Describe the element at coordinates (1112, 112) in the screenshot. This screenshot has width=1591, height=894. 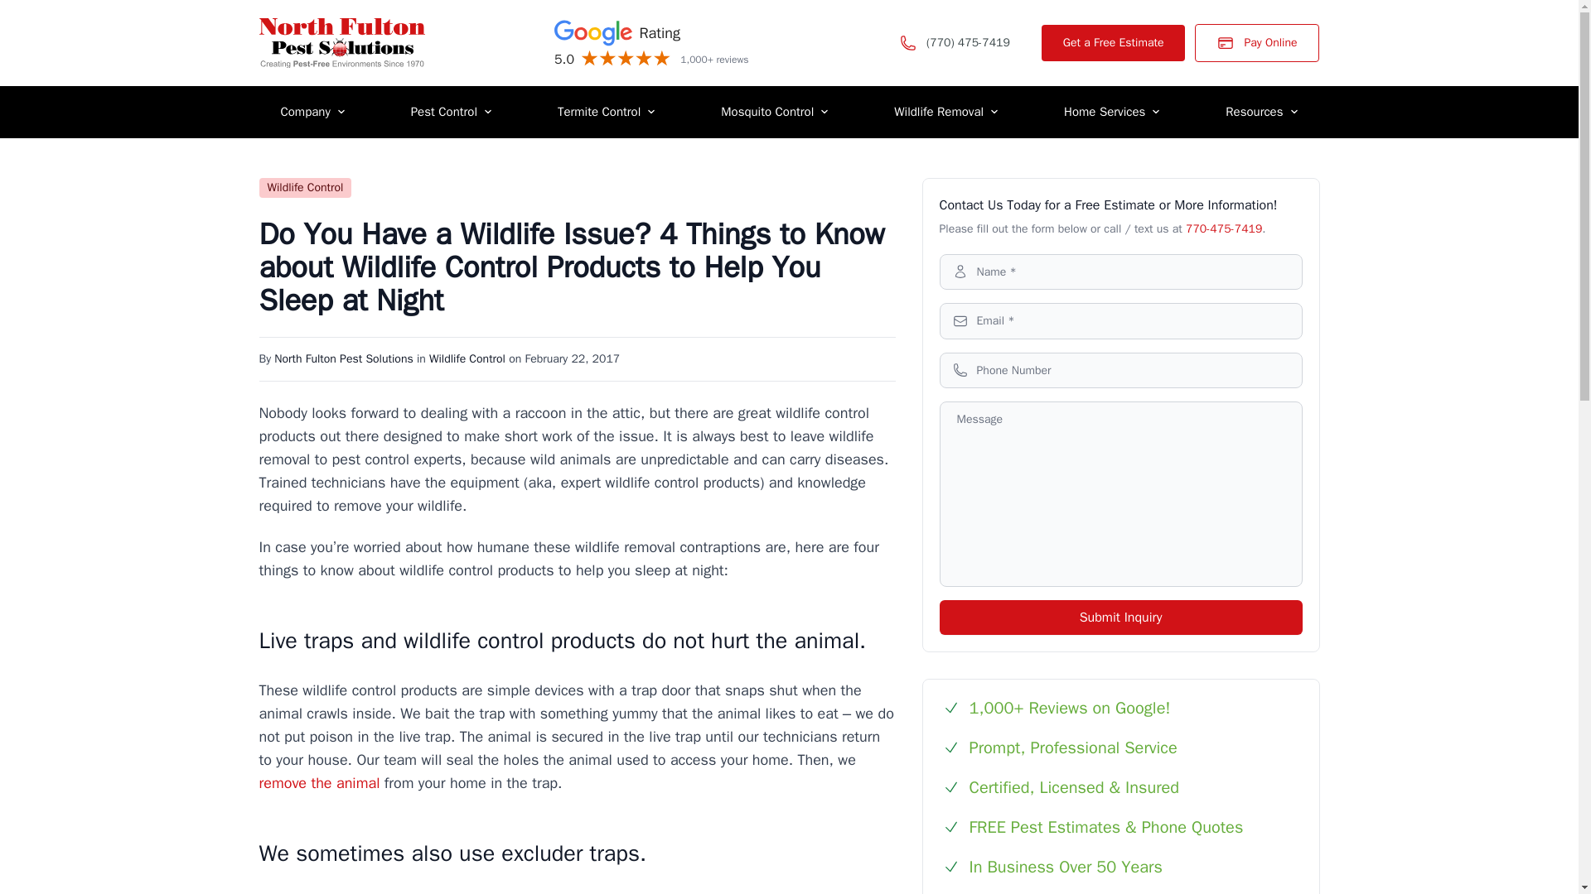
I see `Home Services` at that location.